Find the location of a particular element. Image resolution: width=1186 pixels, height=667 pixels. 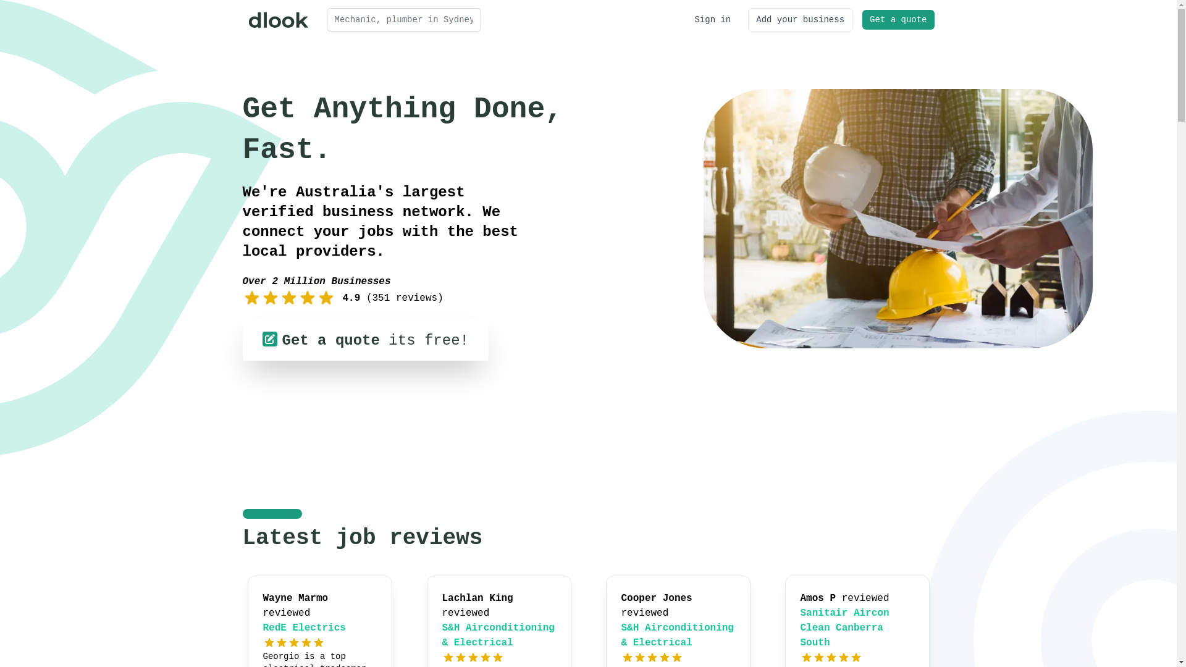

Add your business is located at coordinates (801, 20).